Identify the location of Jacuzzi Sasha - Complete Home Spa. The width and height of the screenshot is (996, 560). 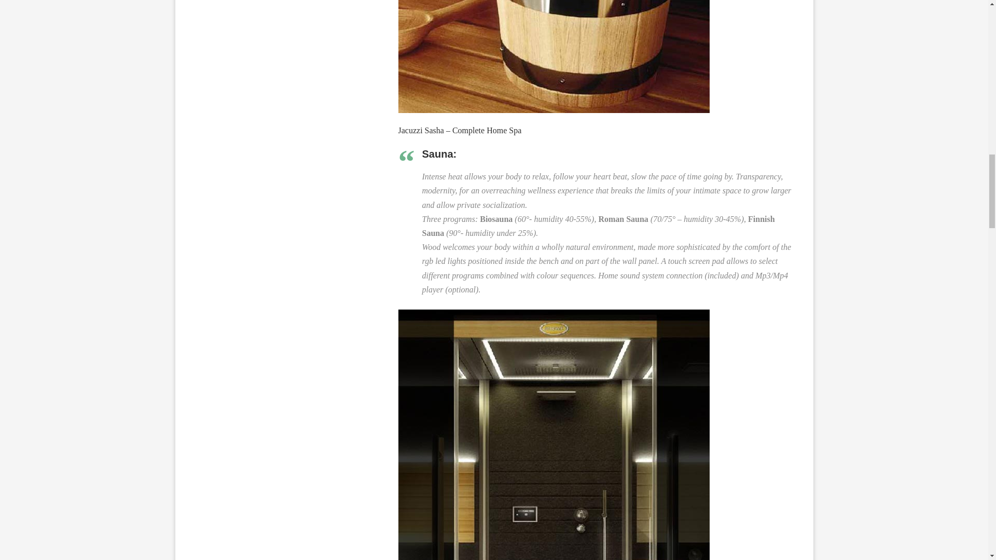
(554, 57).